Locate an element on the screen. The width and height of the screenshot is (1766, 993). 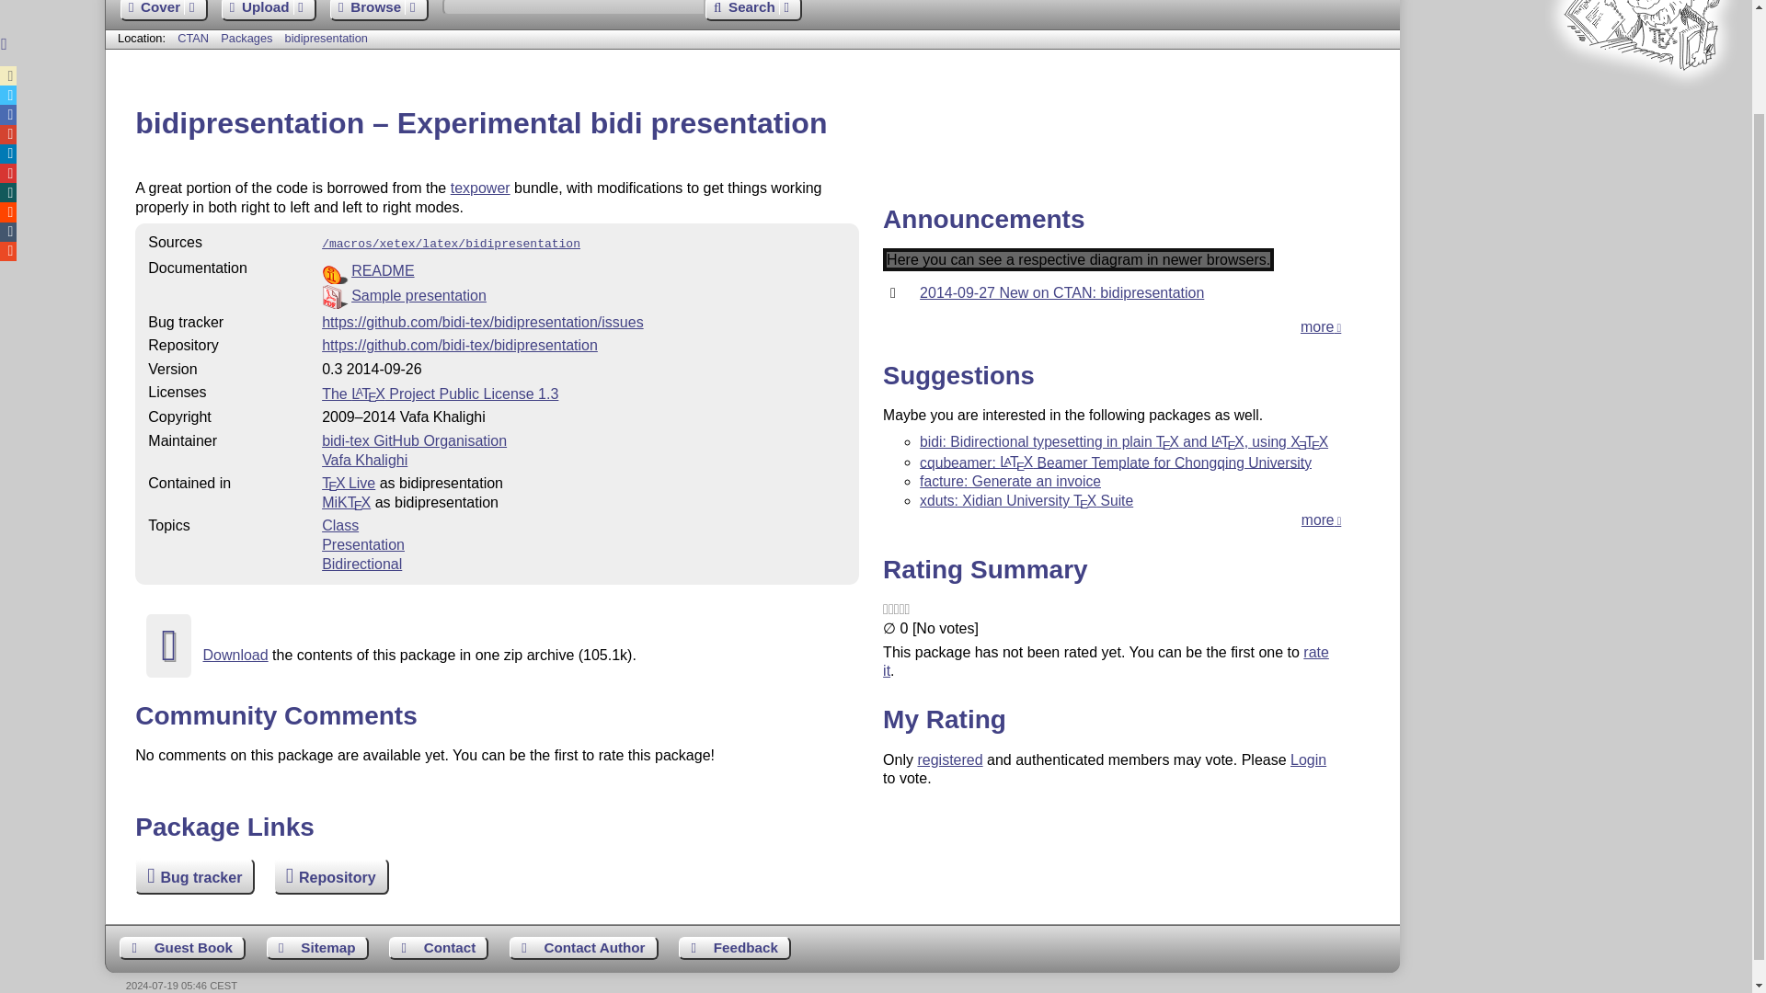
Leave some words for other visitors is located at coordinates (182, 948).